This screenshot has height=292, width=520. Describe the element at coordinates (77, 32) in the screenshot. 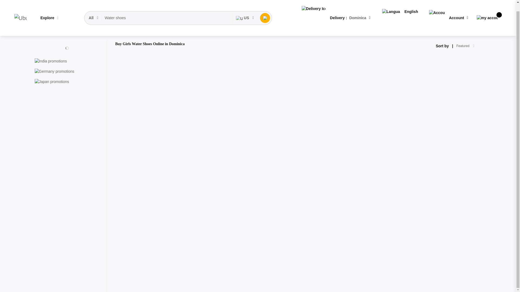

I see `Clothing Shoes Jewelry` at that location.